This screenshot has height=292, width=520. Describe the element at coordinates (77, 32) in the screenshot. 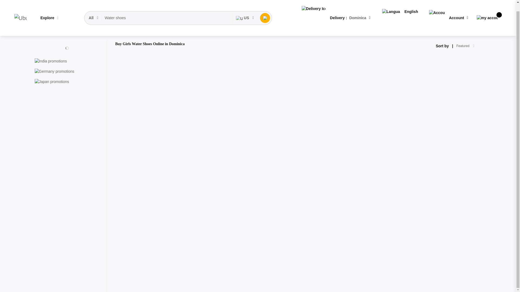

I see `Clothing Shoes Jewelry` at that location.